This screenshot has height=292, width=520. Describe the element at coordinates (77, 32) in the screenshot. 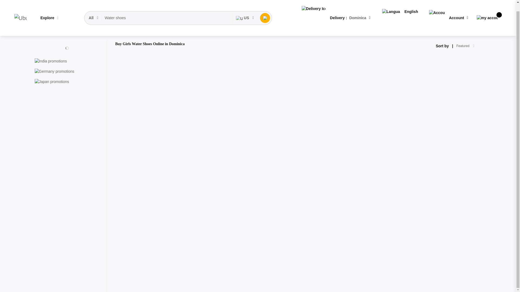

I see `Clothing Shoes Jewelry` at that location.